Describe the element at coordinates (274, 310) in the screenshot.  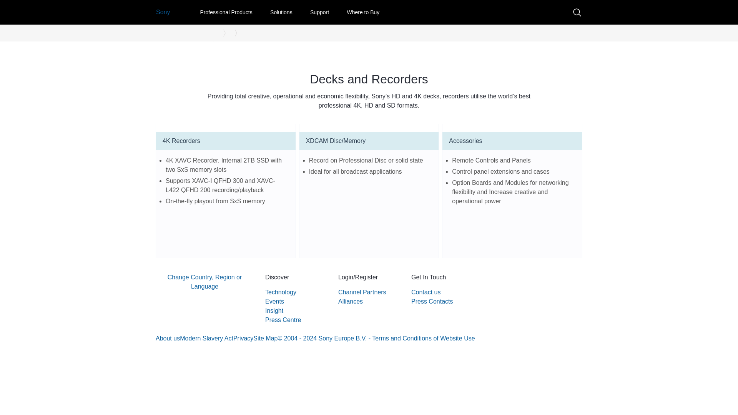
I see `Insight` at that location.